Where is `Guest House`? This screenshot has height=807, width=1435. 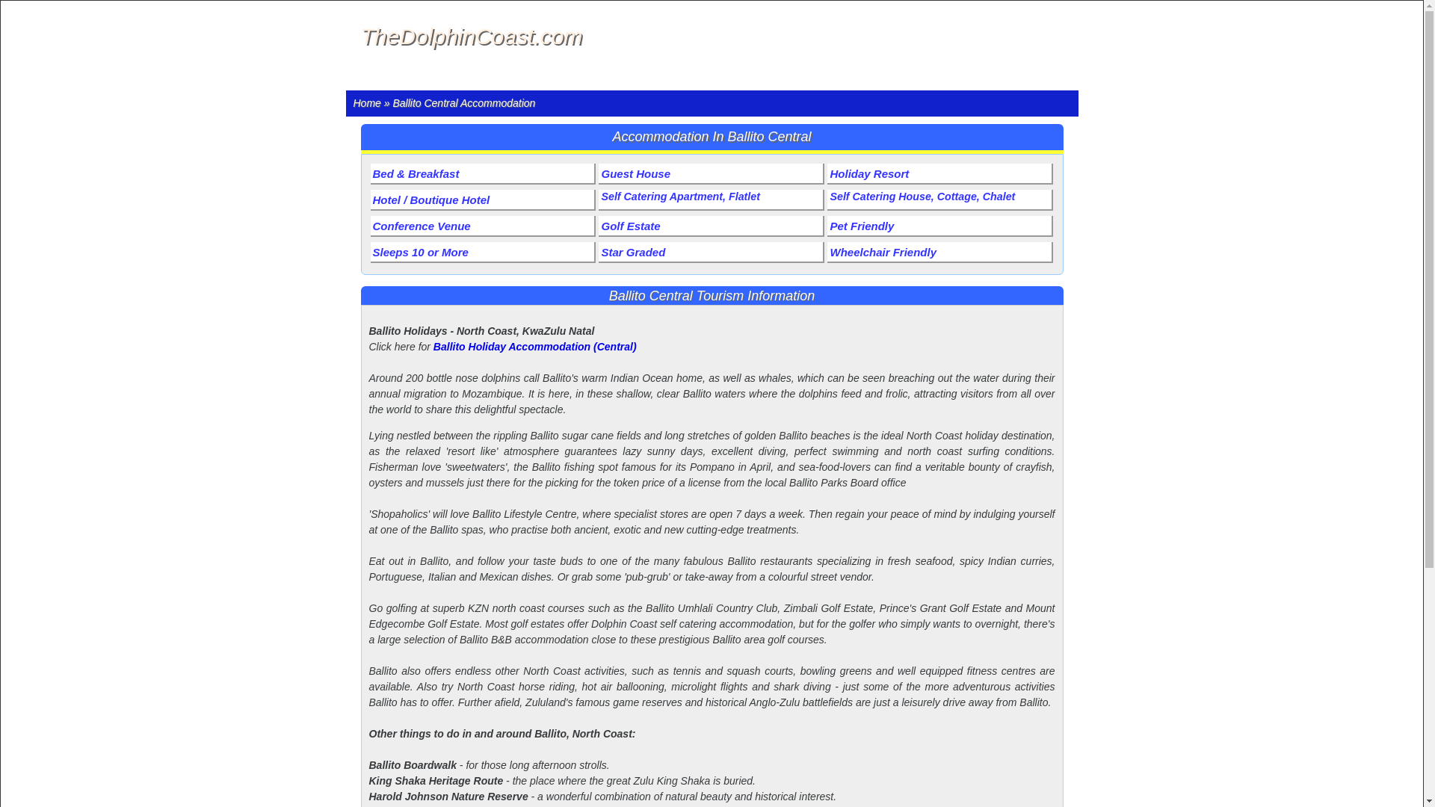 Guest House is located at coordinates (711, 174).